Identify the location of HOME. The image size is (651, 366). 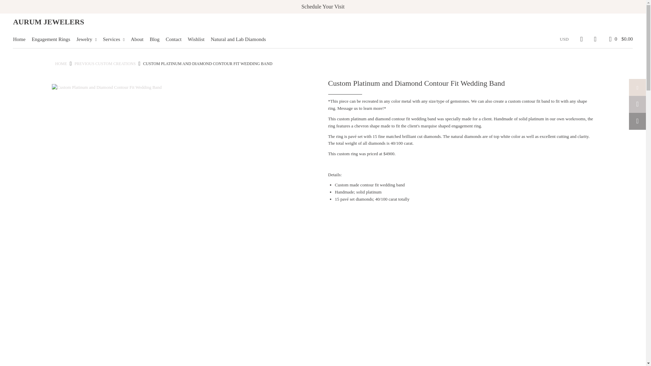
(61, 64).